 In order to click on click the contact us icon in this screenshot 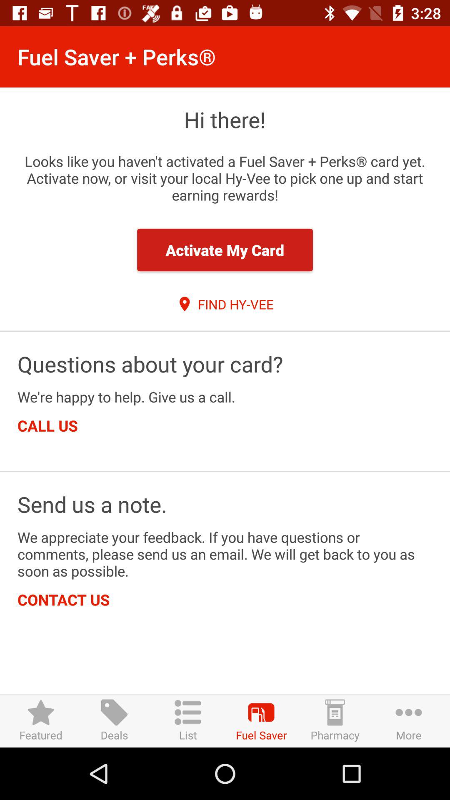, I will do `click(63, 599)`.